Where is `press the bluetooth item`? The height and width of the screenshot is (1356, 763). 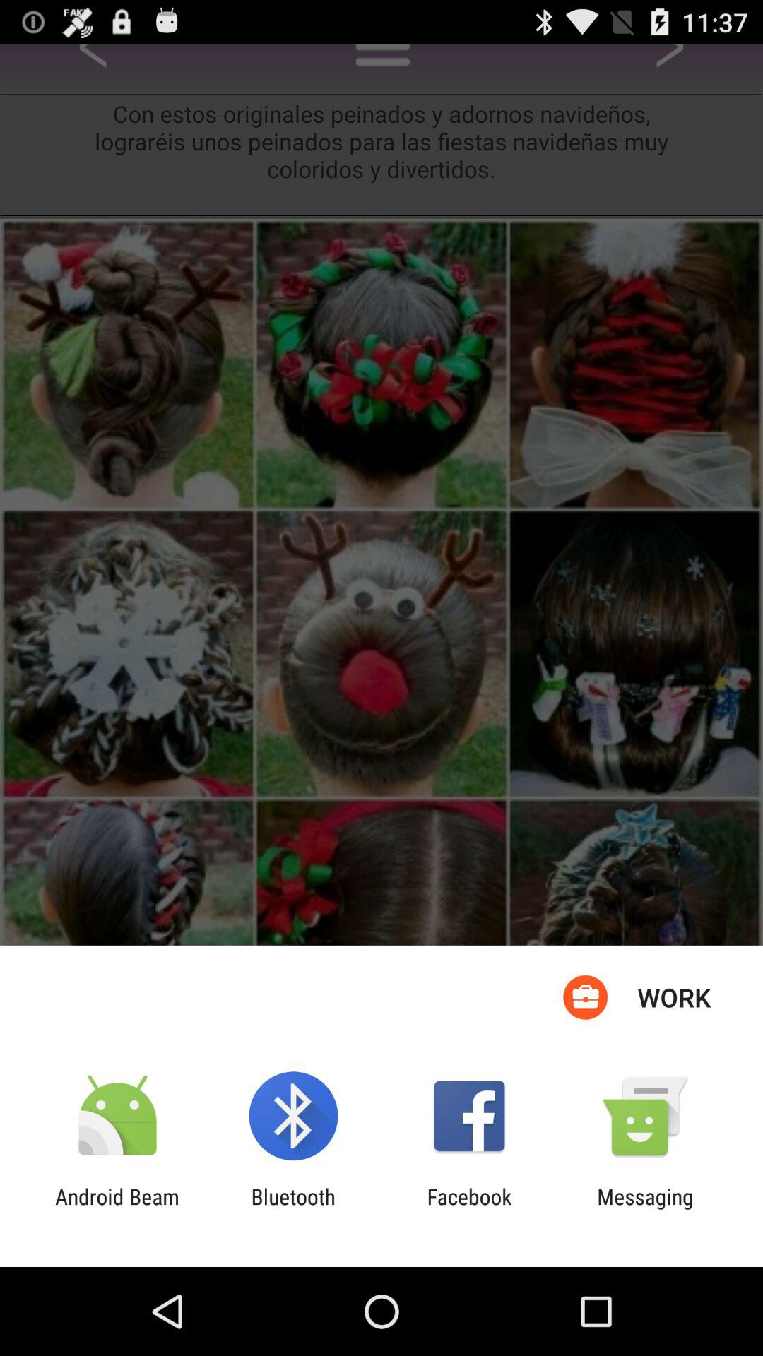
press the bluetooth item is located at coordinates (292, 1209).